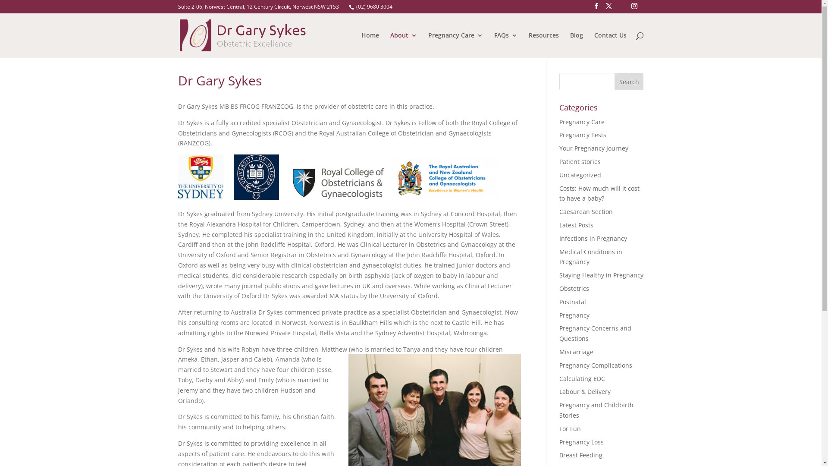  Describe the element at coordinates (341, 184) in the screenshot. I see `Royal College of Obstetricians & Gynaecologists` at that location.